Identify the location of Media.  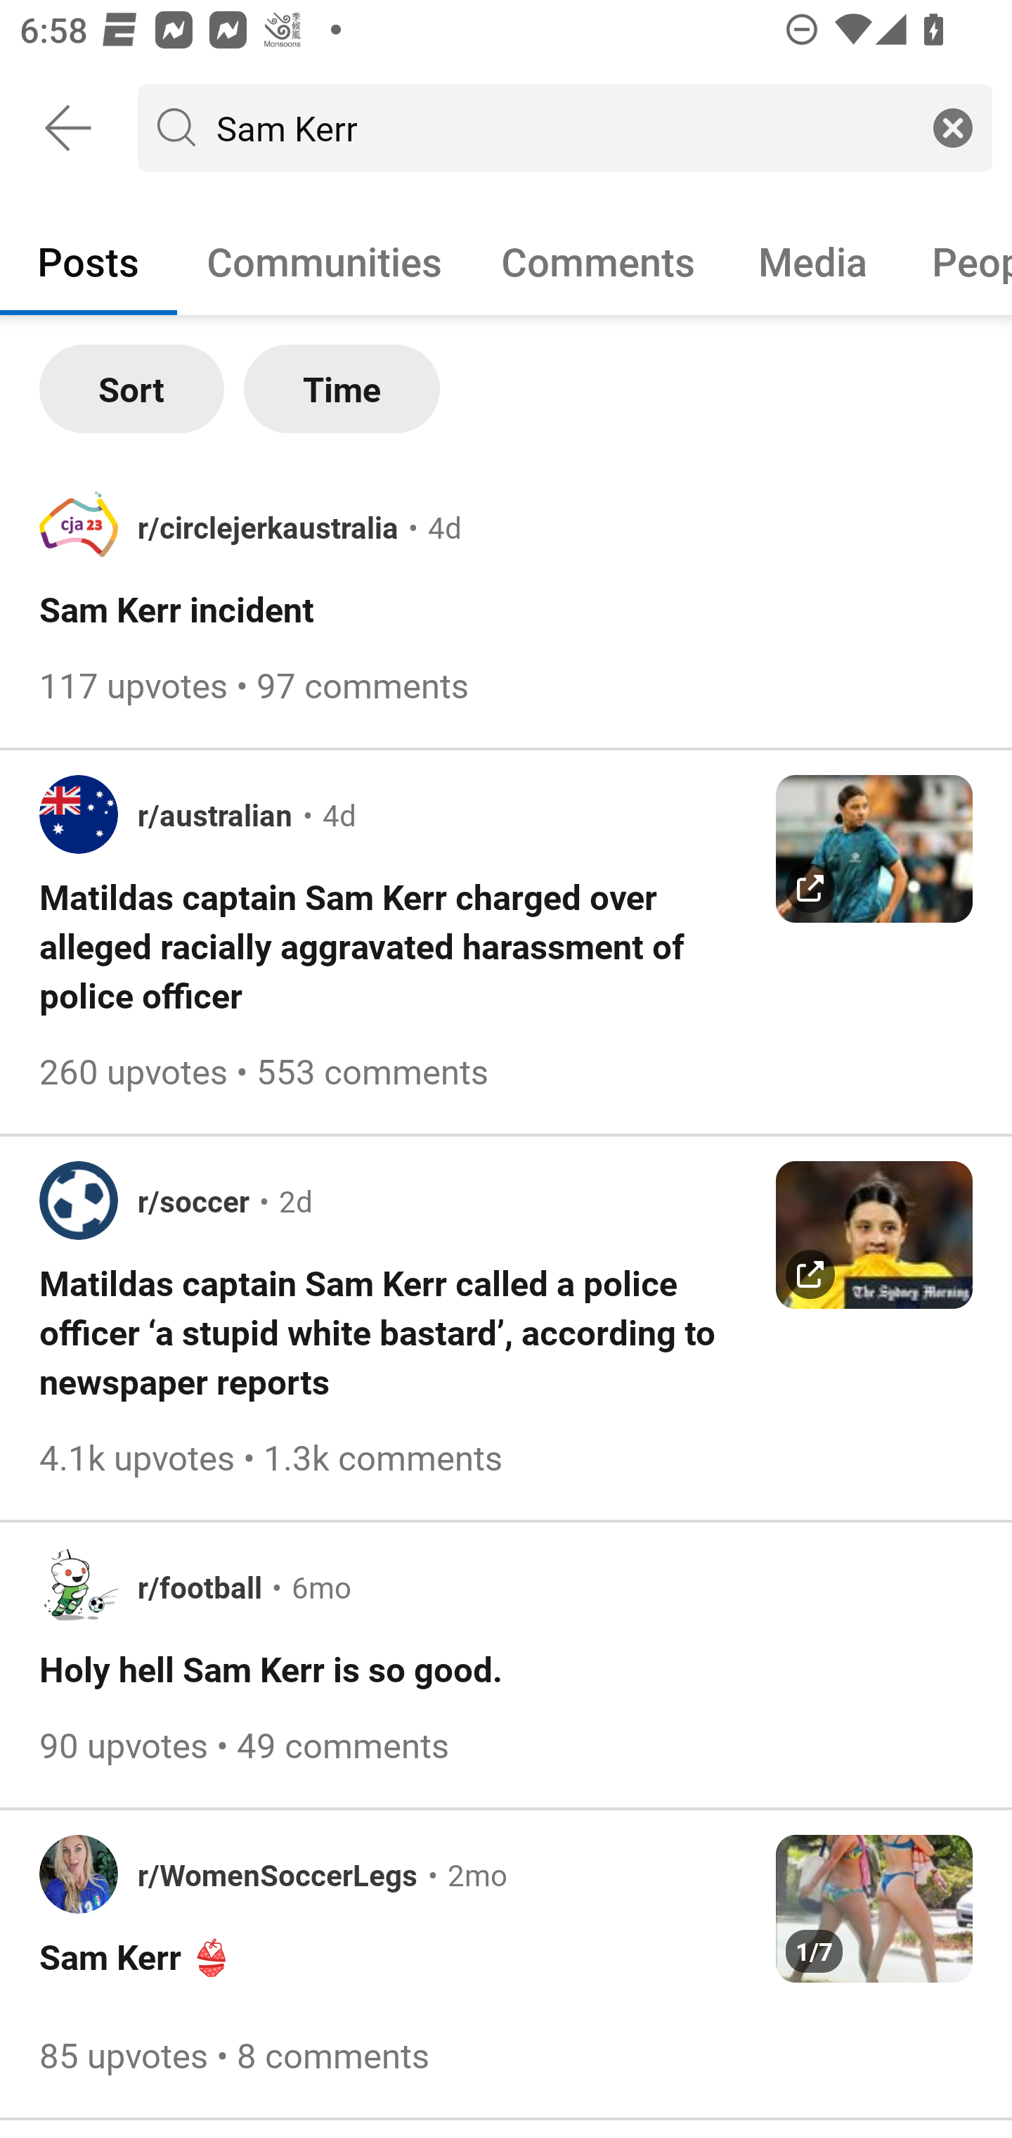
(813, 260).